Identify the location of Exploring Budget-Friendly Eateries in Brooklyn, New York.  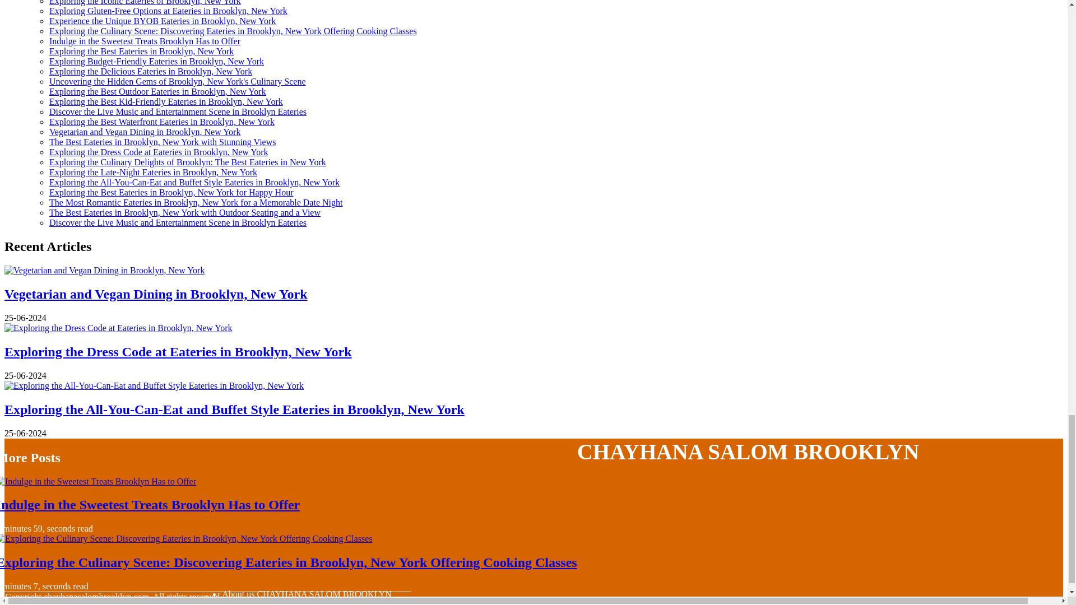
(156, 61).